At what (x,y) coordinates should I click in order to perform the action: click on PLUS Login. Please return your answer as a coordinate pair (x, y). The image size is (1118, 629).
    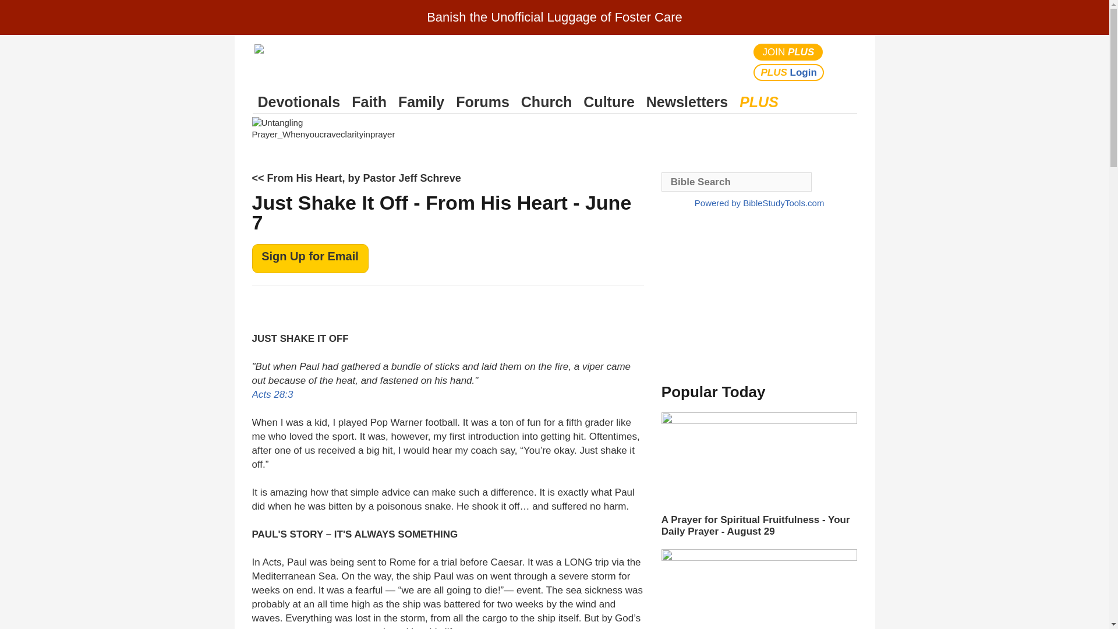
    Looking at the image, I should click on (788, 72).